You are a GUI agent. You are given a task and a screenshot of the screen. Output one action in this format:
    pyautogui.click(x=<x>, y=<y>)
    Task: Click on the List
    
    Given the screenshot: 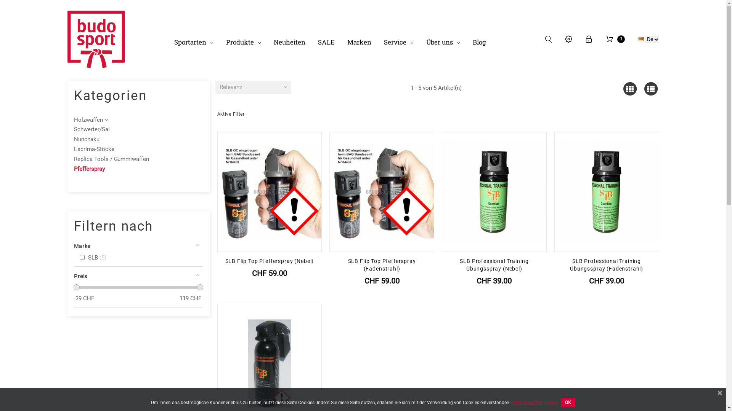 What is the action you would take?
    pyautogui.click(x=651, y=89)
    